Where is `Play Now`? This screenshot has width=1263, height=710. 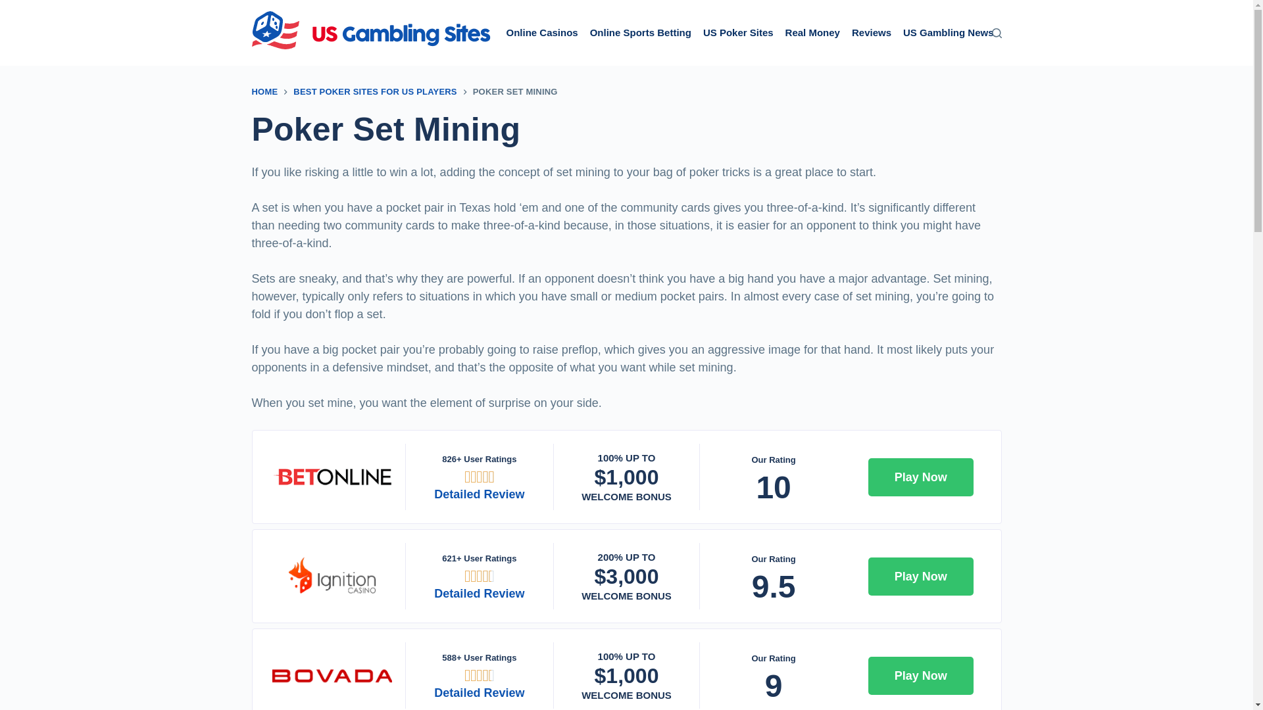 Play Now is located at coordinates (921, 576).